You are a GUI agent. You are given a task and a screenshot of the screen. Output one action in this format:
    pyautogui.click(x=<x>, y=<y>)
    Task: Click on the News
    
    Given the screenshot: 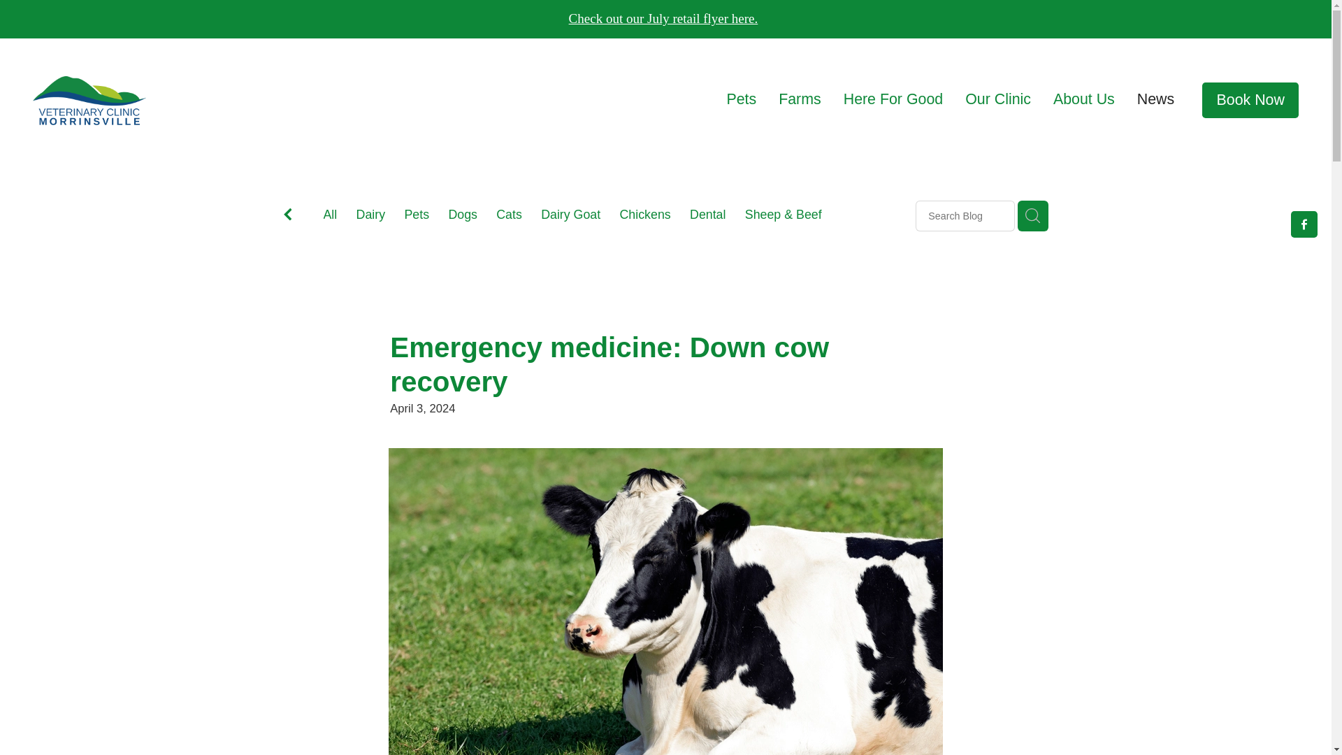 What is the action you would take?
    pyautogui.click(x=1155, y=99)
    